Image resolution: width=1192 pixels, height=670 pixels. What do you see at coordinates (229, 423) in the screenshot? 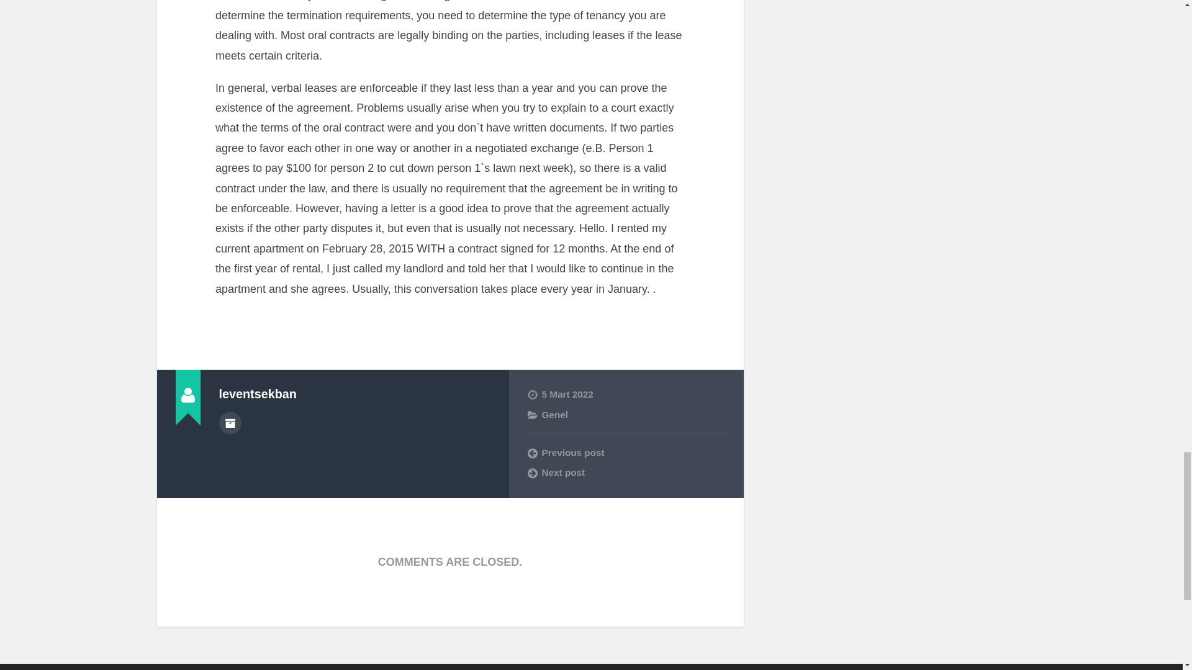
I see `Author archive` at bounding box center [229, 423].